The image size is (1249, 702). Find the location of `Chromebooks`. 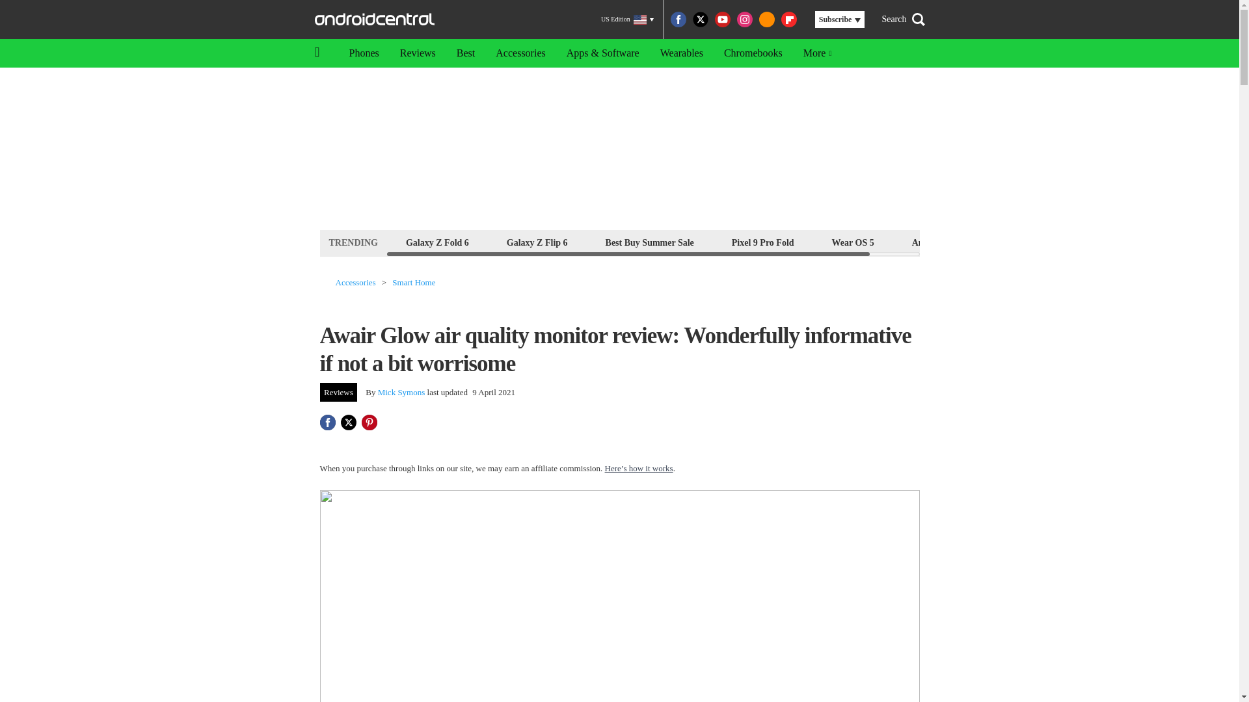

Chromebooks is located at coordinates (753, 53).